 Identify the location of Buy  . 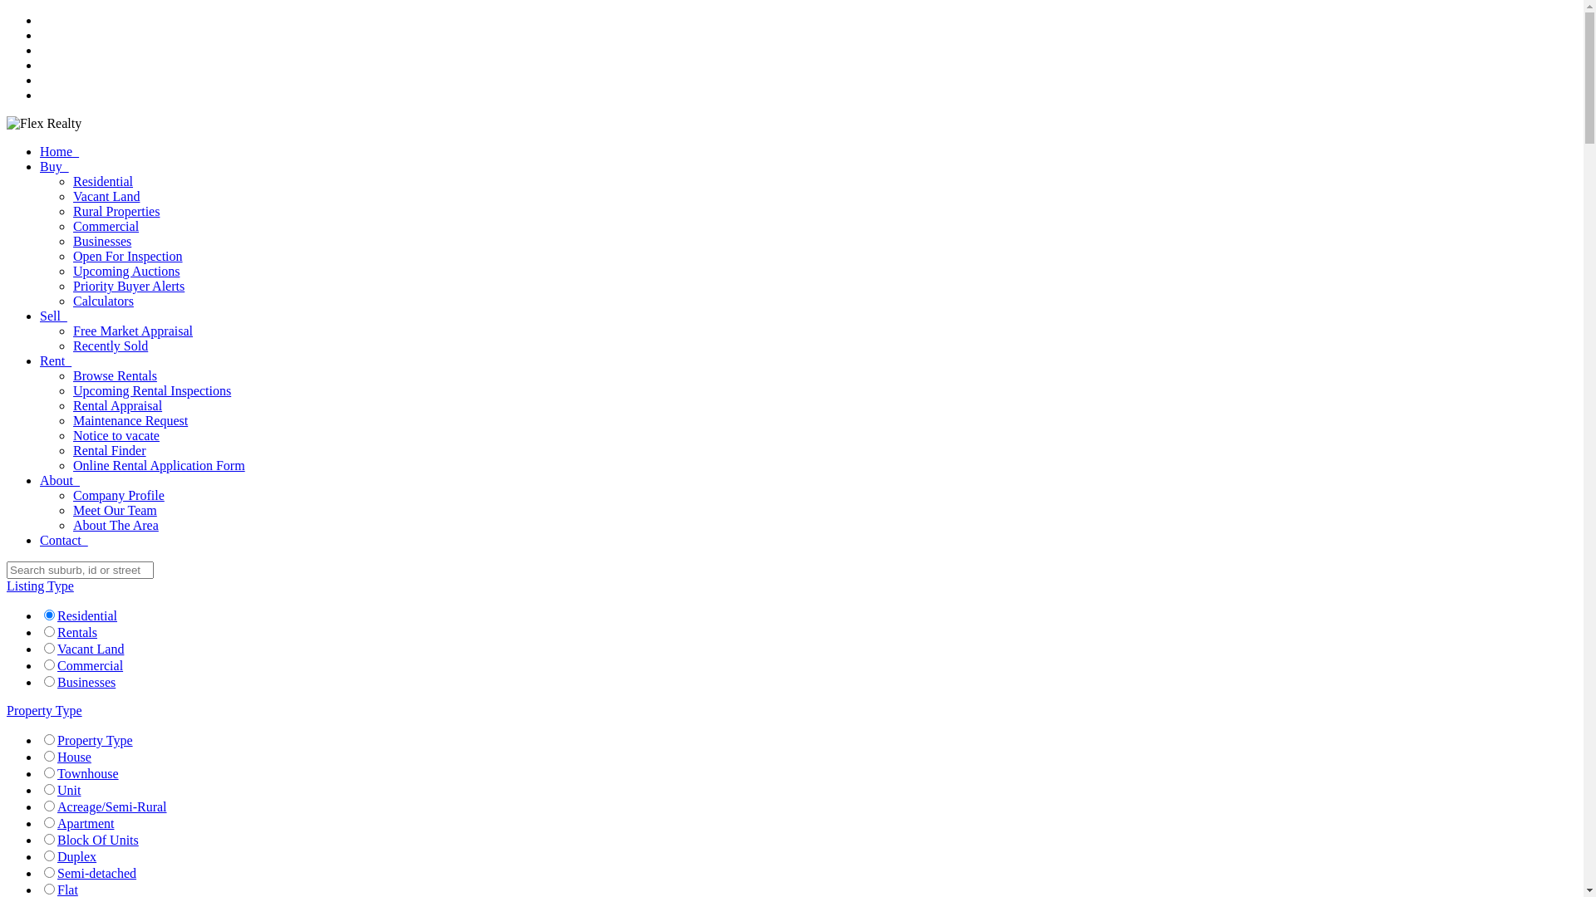
(55, 166).